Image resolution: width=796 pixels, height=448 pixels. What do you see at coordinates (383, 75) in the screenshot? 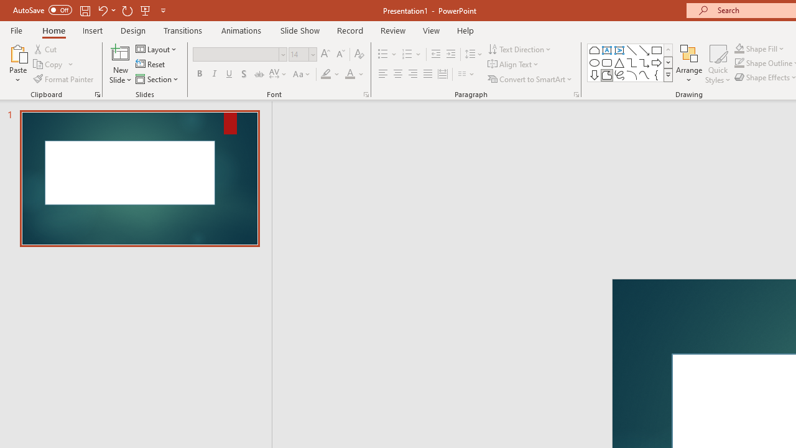
I see `Align Left` at bounding box center [383, 75].